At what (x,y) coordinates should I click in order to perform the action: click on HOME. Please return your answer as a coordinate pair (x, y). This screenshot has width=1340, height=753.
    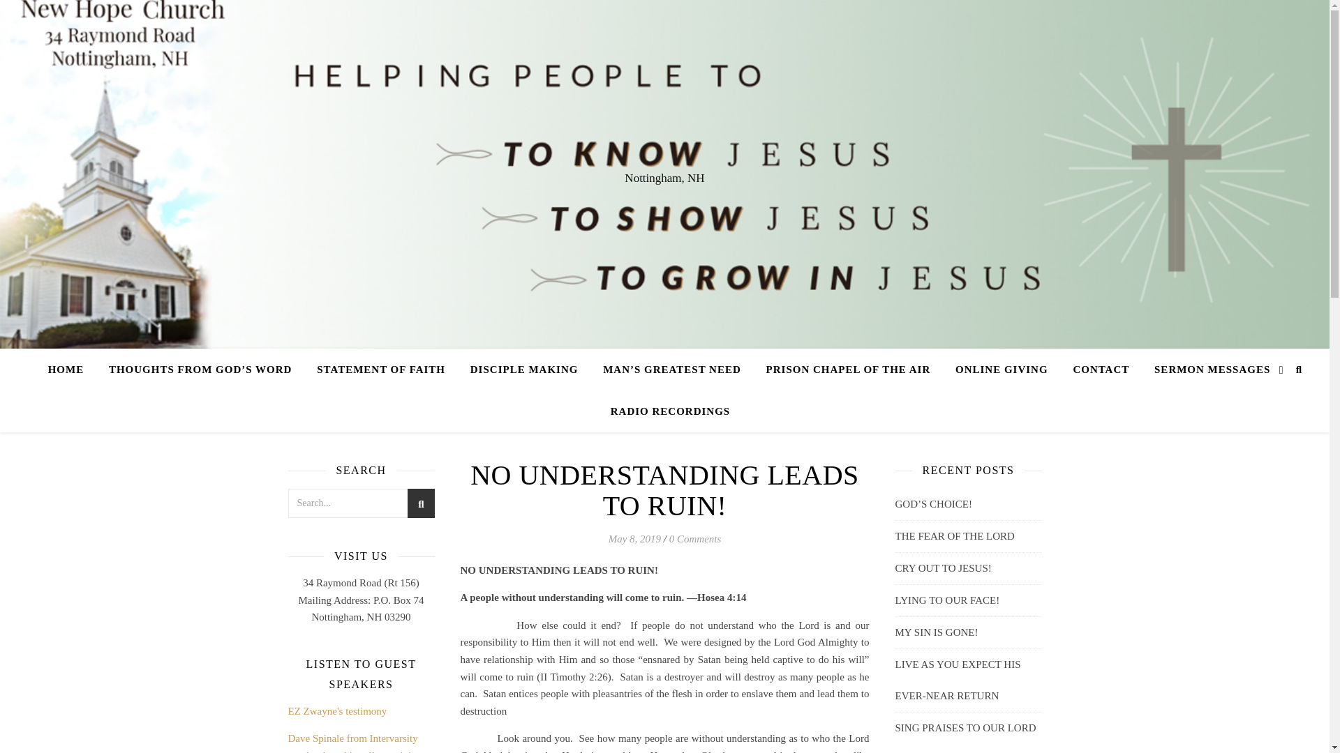
    Looking at the image, I should click on (71, 370).